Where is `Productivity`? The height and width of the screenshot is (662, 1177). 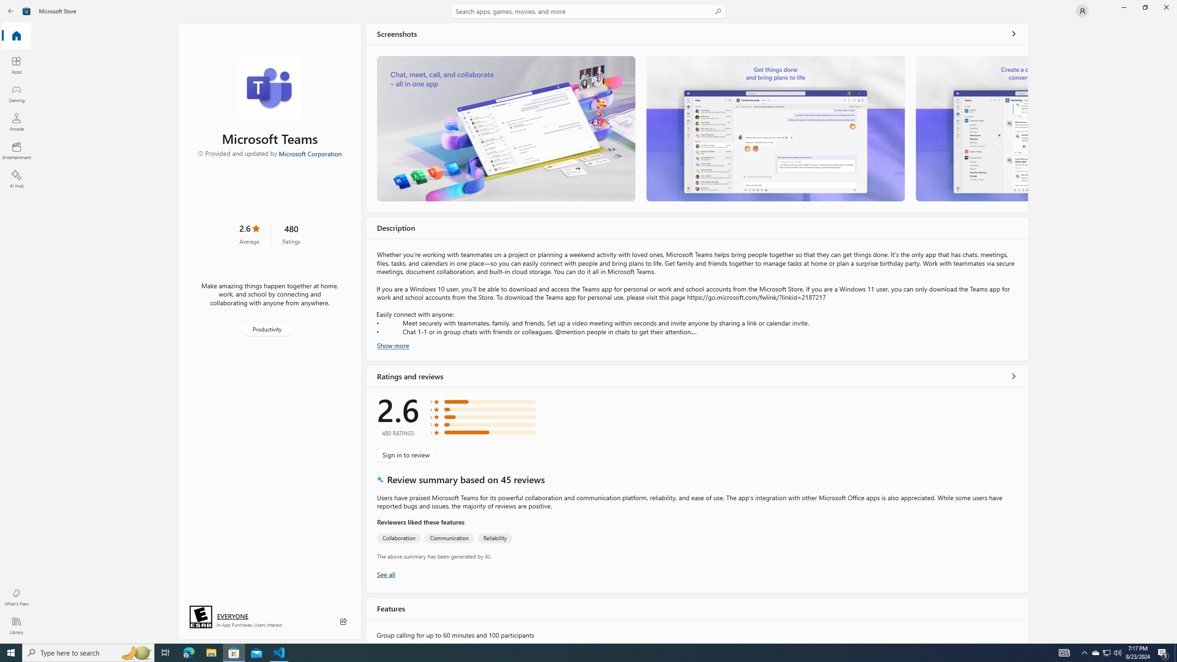
Productivity is located at coordinates (266, 328).